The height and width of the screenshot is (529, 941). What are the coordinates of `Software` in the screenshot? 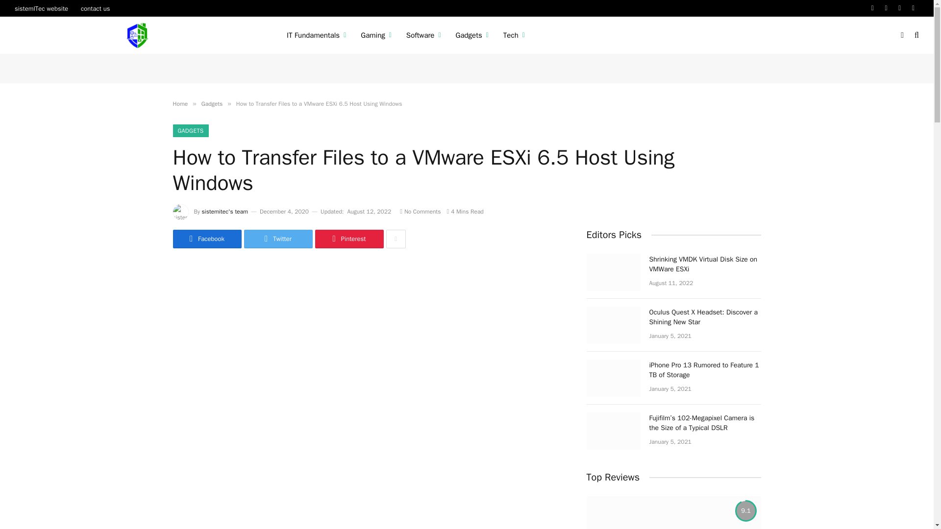 It's located at (423, 35).